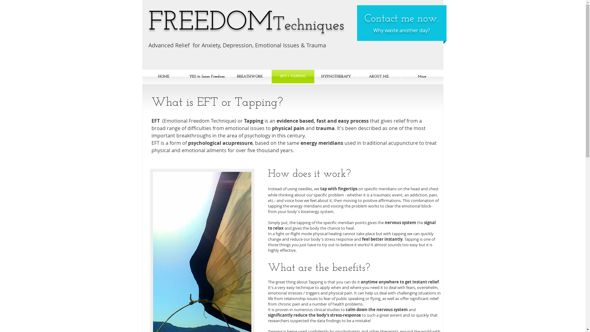  What do you see at coordinates (402, 19) in the screenshot?
I see `Contact me now.` at bounding box center [402, 19].